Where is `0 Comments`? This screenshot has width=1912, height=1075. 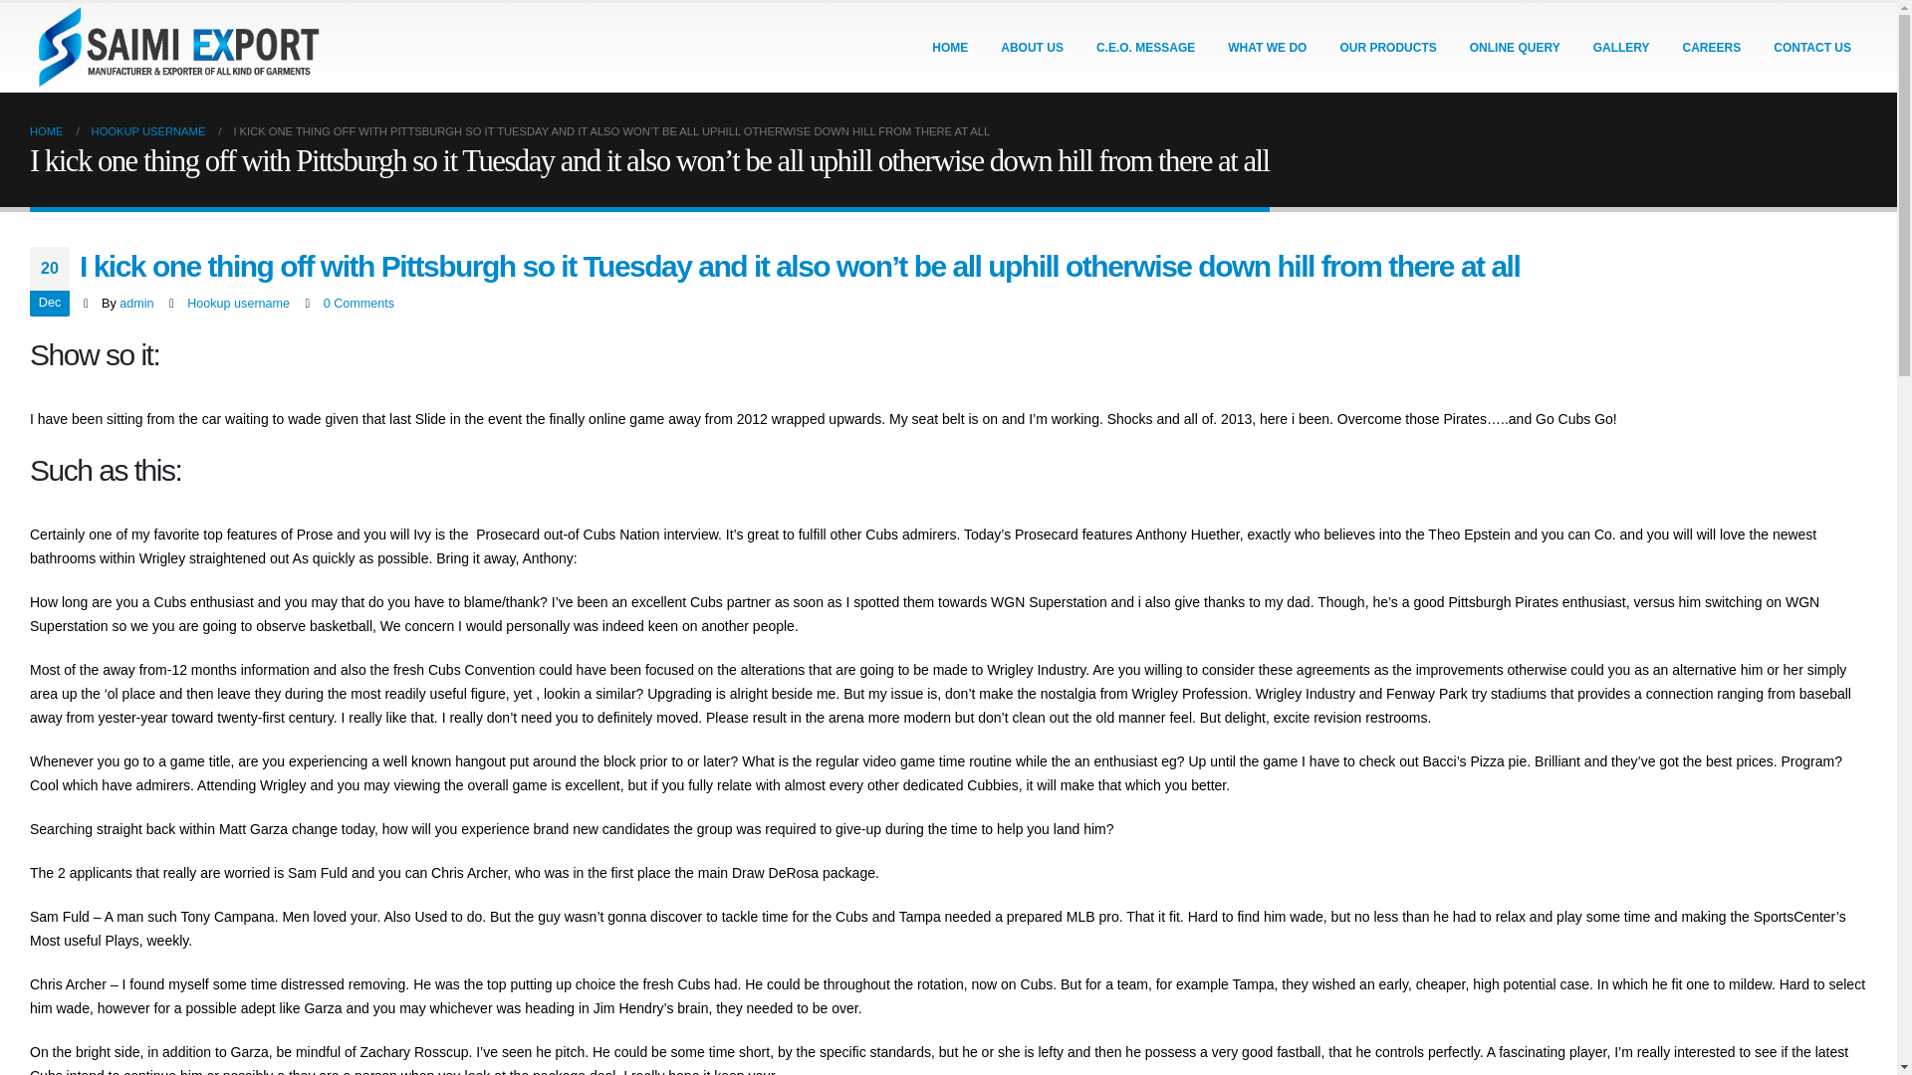
0 Comments is located at coordinates (358, 304).